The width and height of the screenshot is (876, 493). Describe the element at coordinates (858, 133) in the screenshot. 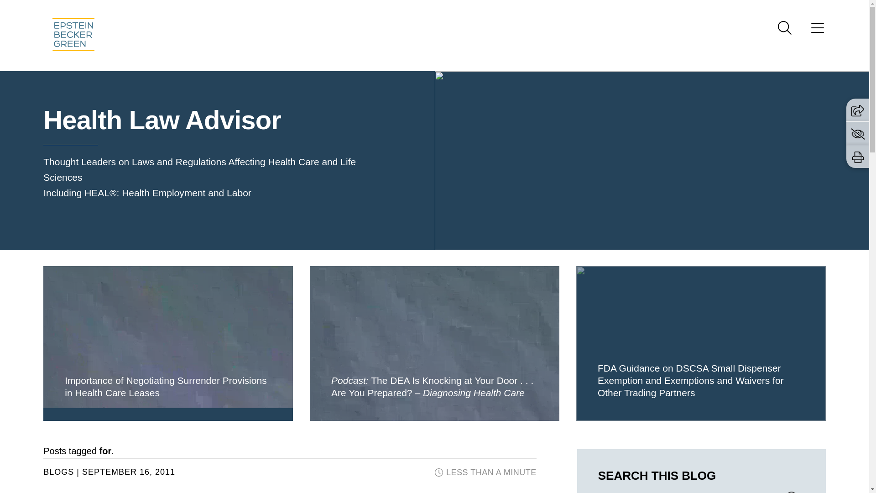

I see `Go to the privacy settings` at that location.